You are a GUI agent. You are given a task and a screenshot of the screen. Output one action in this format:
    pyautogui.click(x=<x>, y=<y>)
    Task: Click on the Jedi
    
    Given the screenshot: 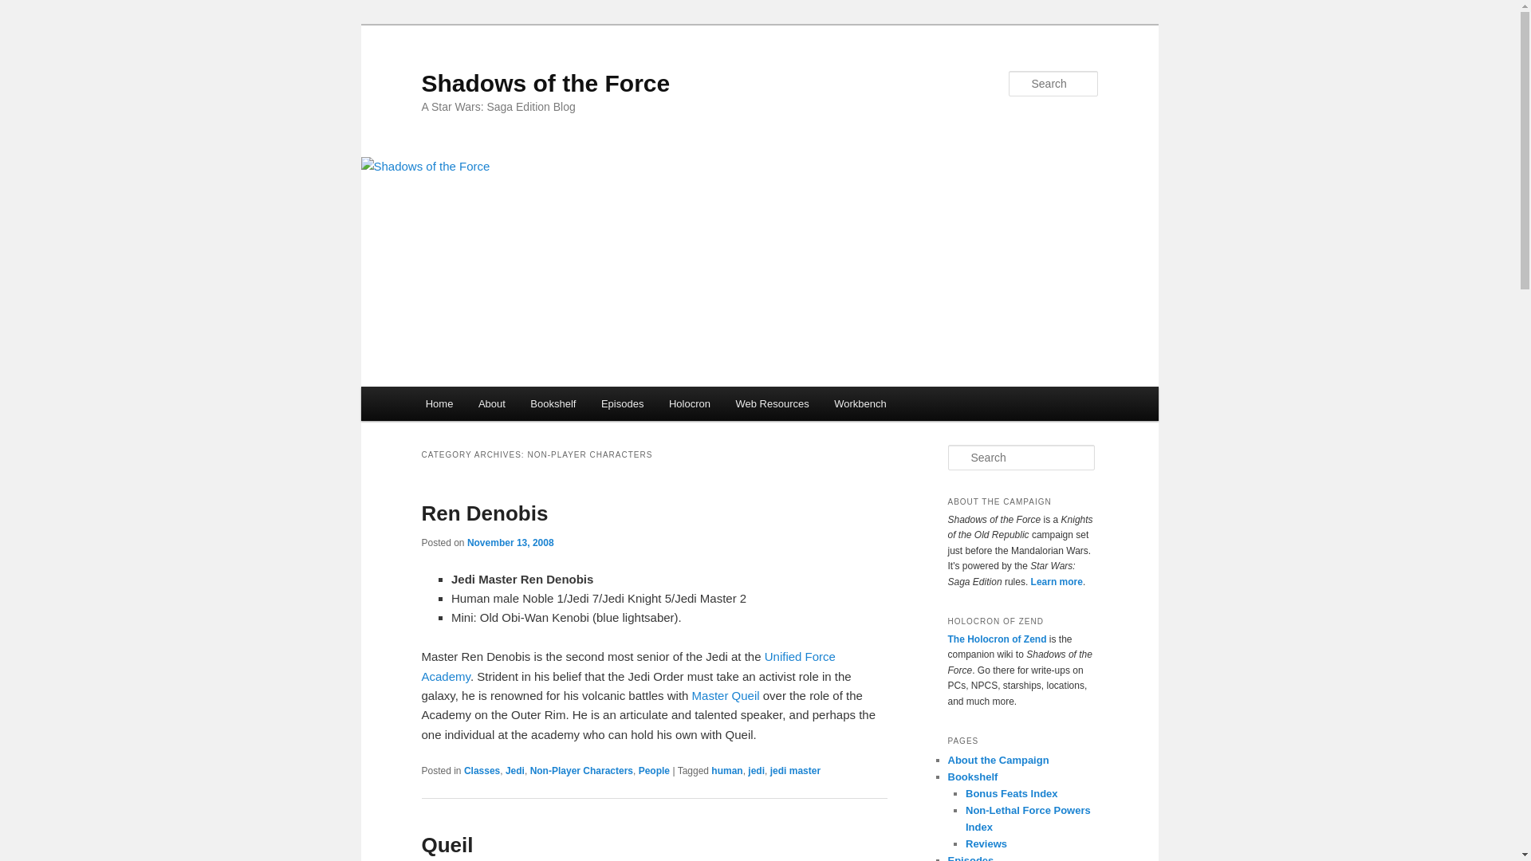 What is the action you would take?
    pyautogui.click(x=515, y=771)
    